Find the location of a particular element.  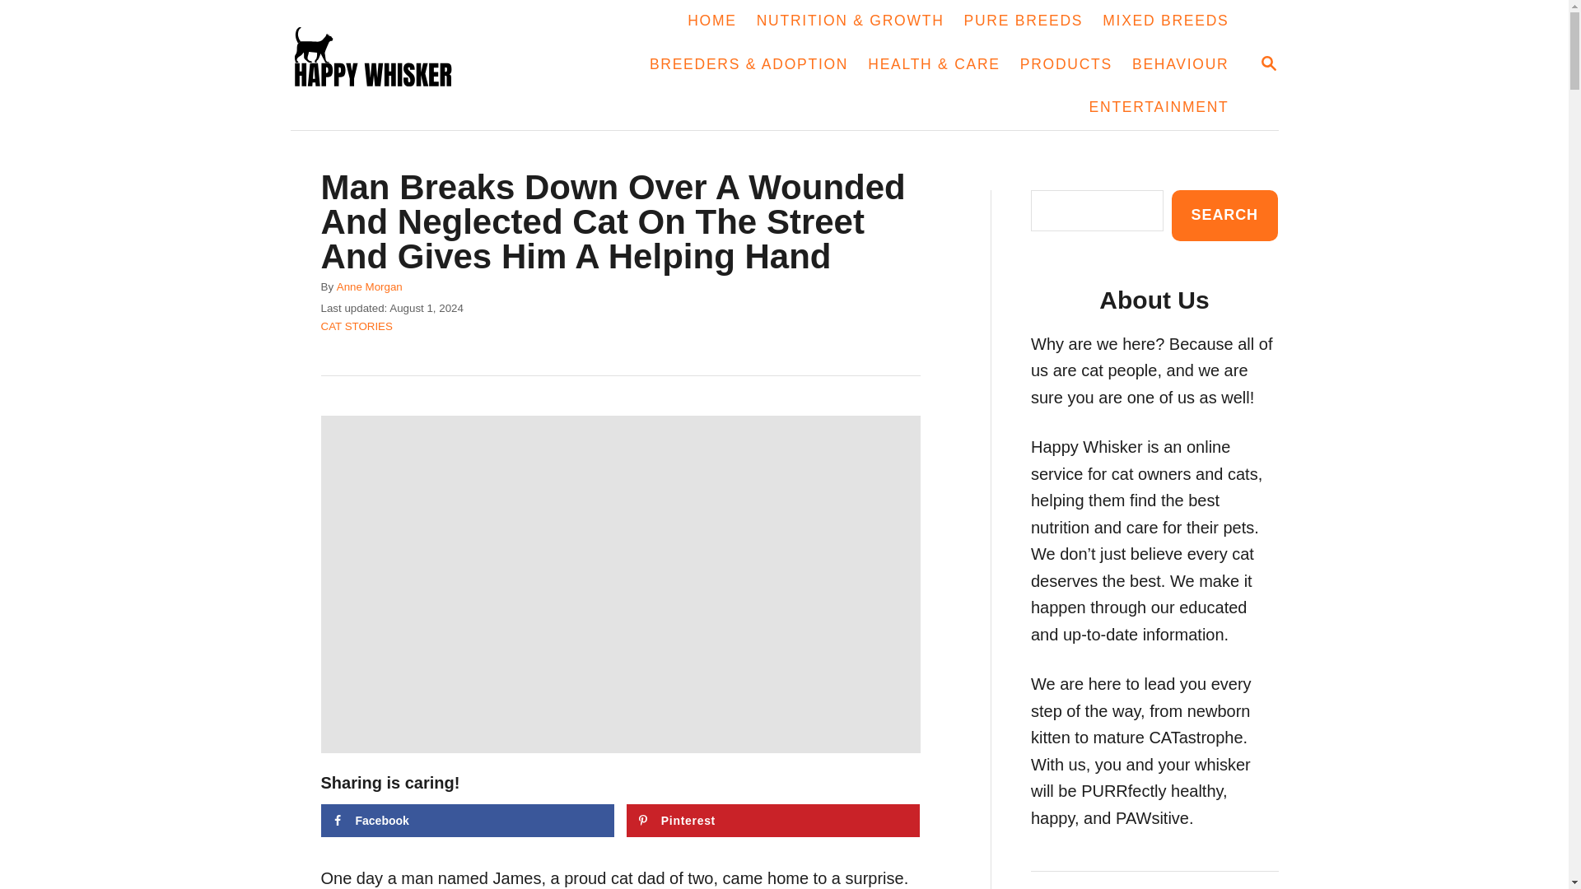

Pinterest is located at coordinates (1268, 64).